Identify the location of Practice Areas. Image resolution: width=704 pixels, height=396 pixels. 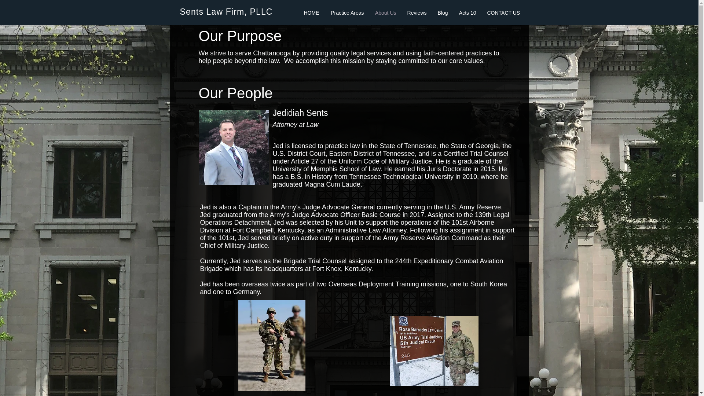
(347, 12).